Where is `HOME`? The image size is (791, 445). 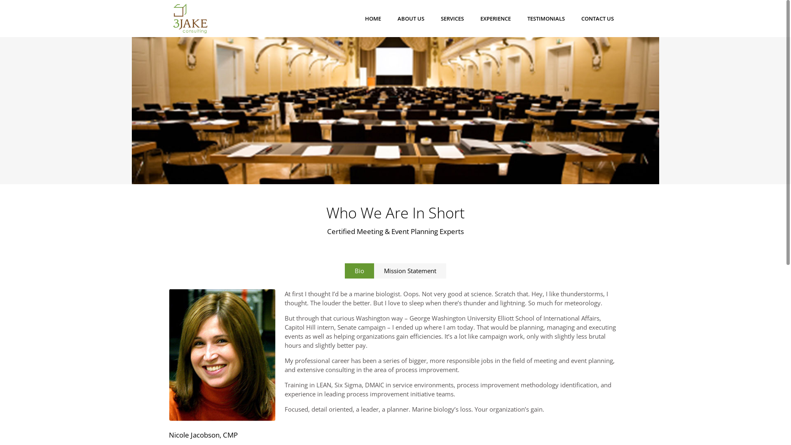
HOME is located at coordinates (373, 19).